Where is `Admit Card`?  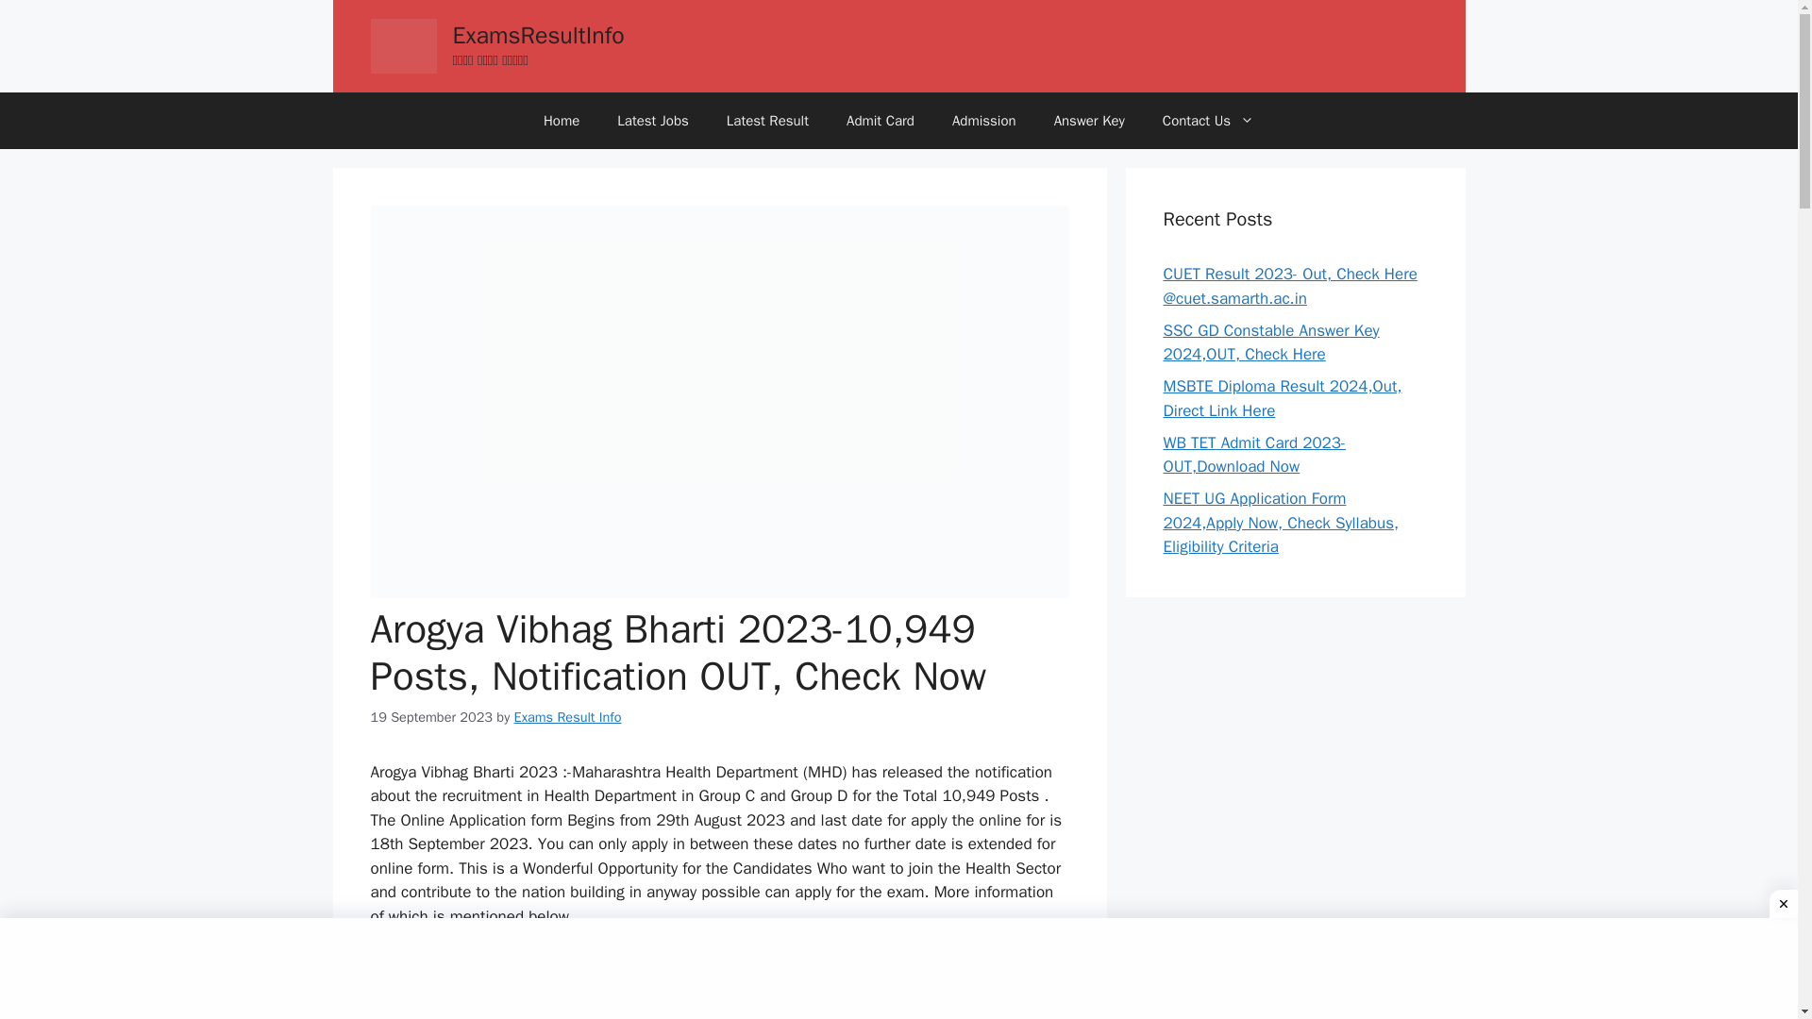
Admit Card is located at coordinates (880, 121).